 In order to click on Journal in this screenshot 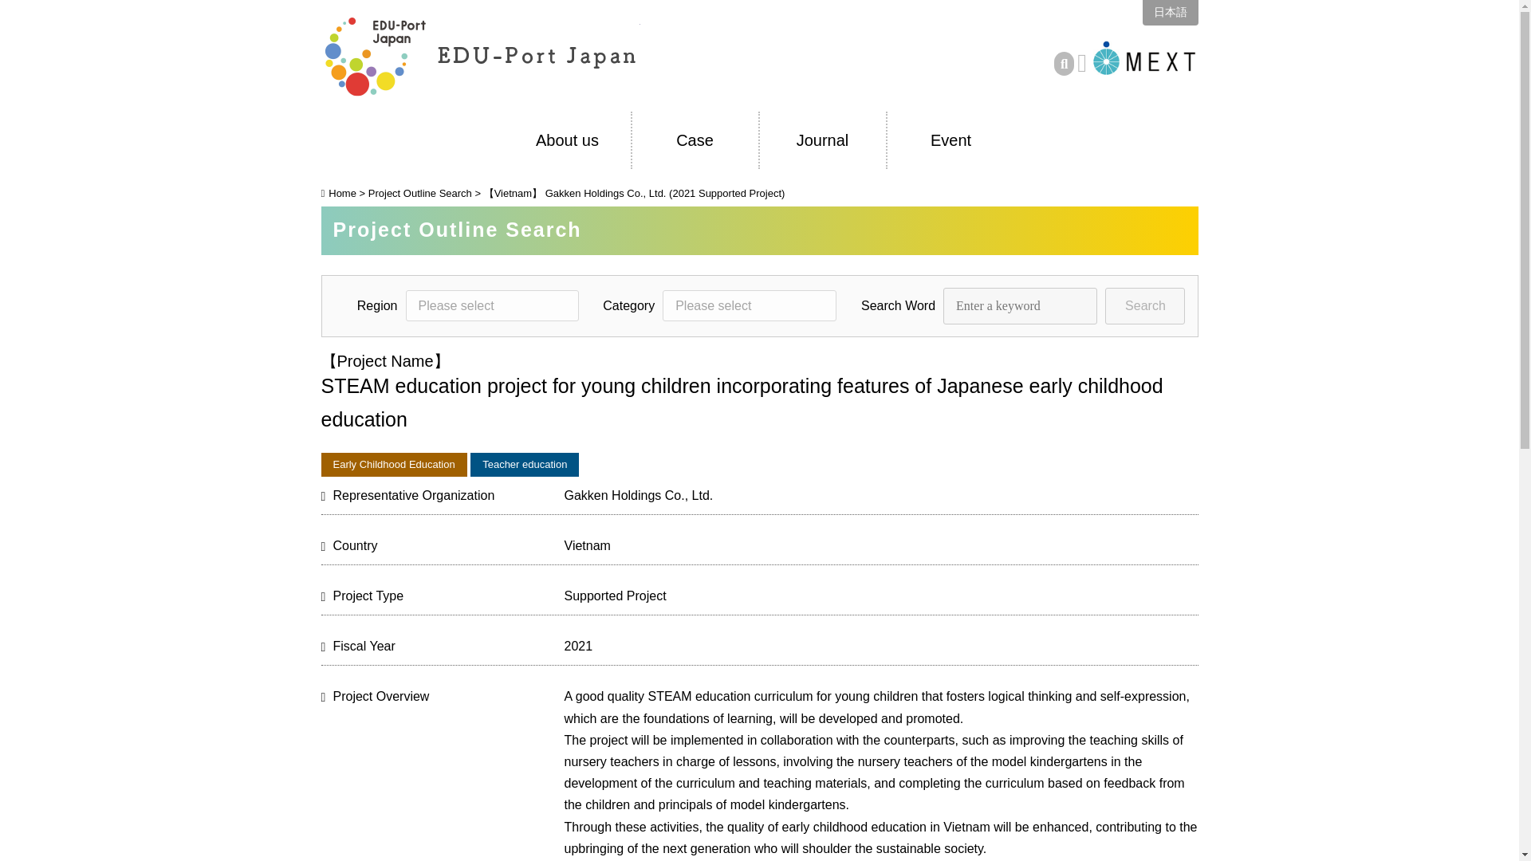, I will do `click(821, 140)`.